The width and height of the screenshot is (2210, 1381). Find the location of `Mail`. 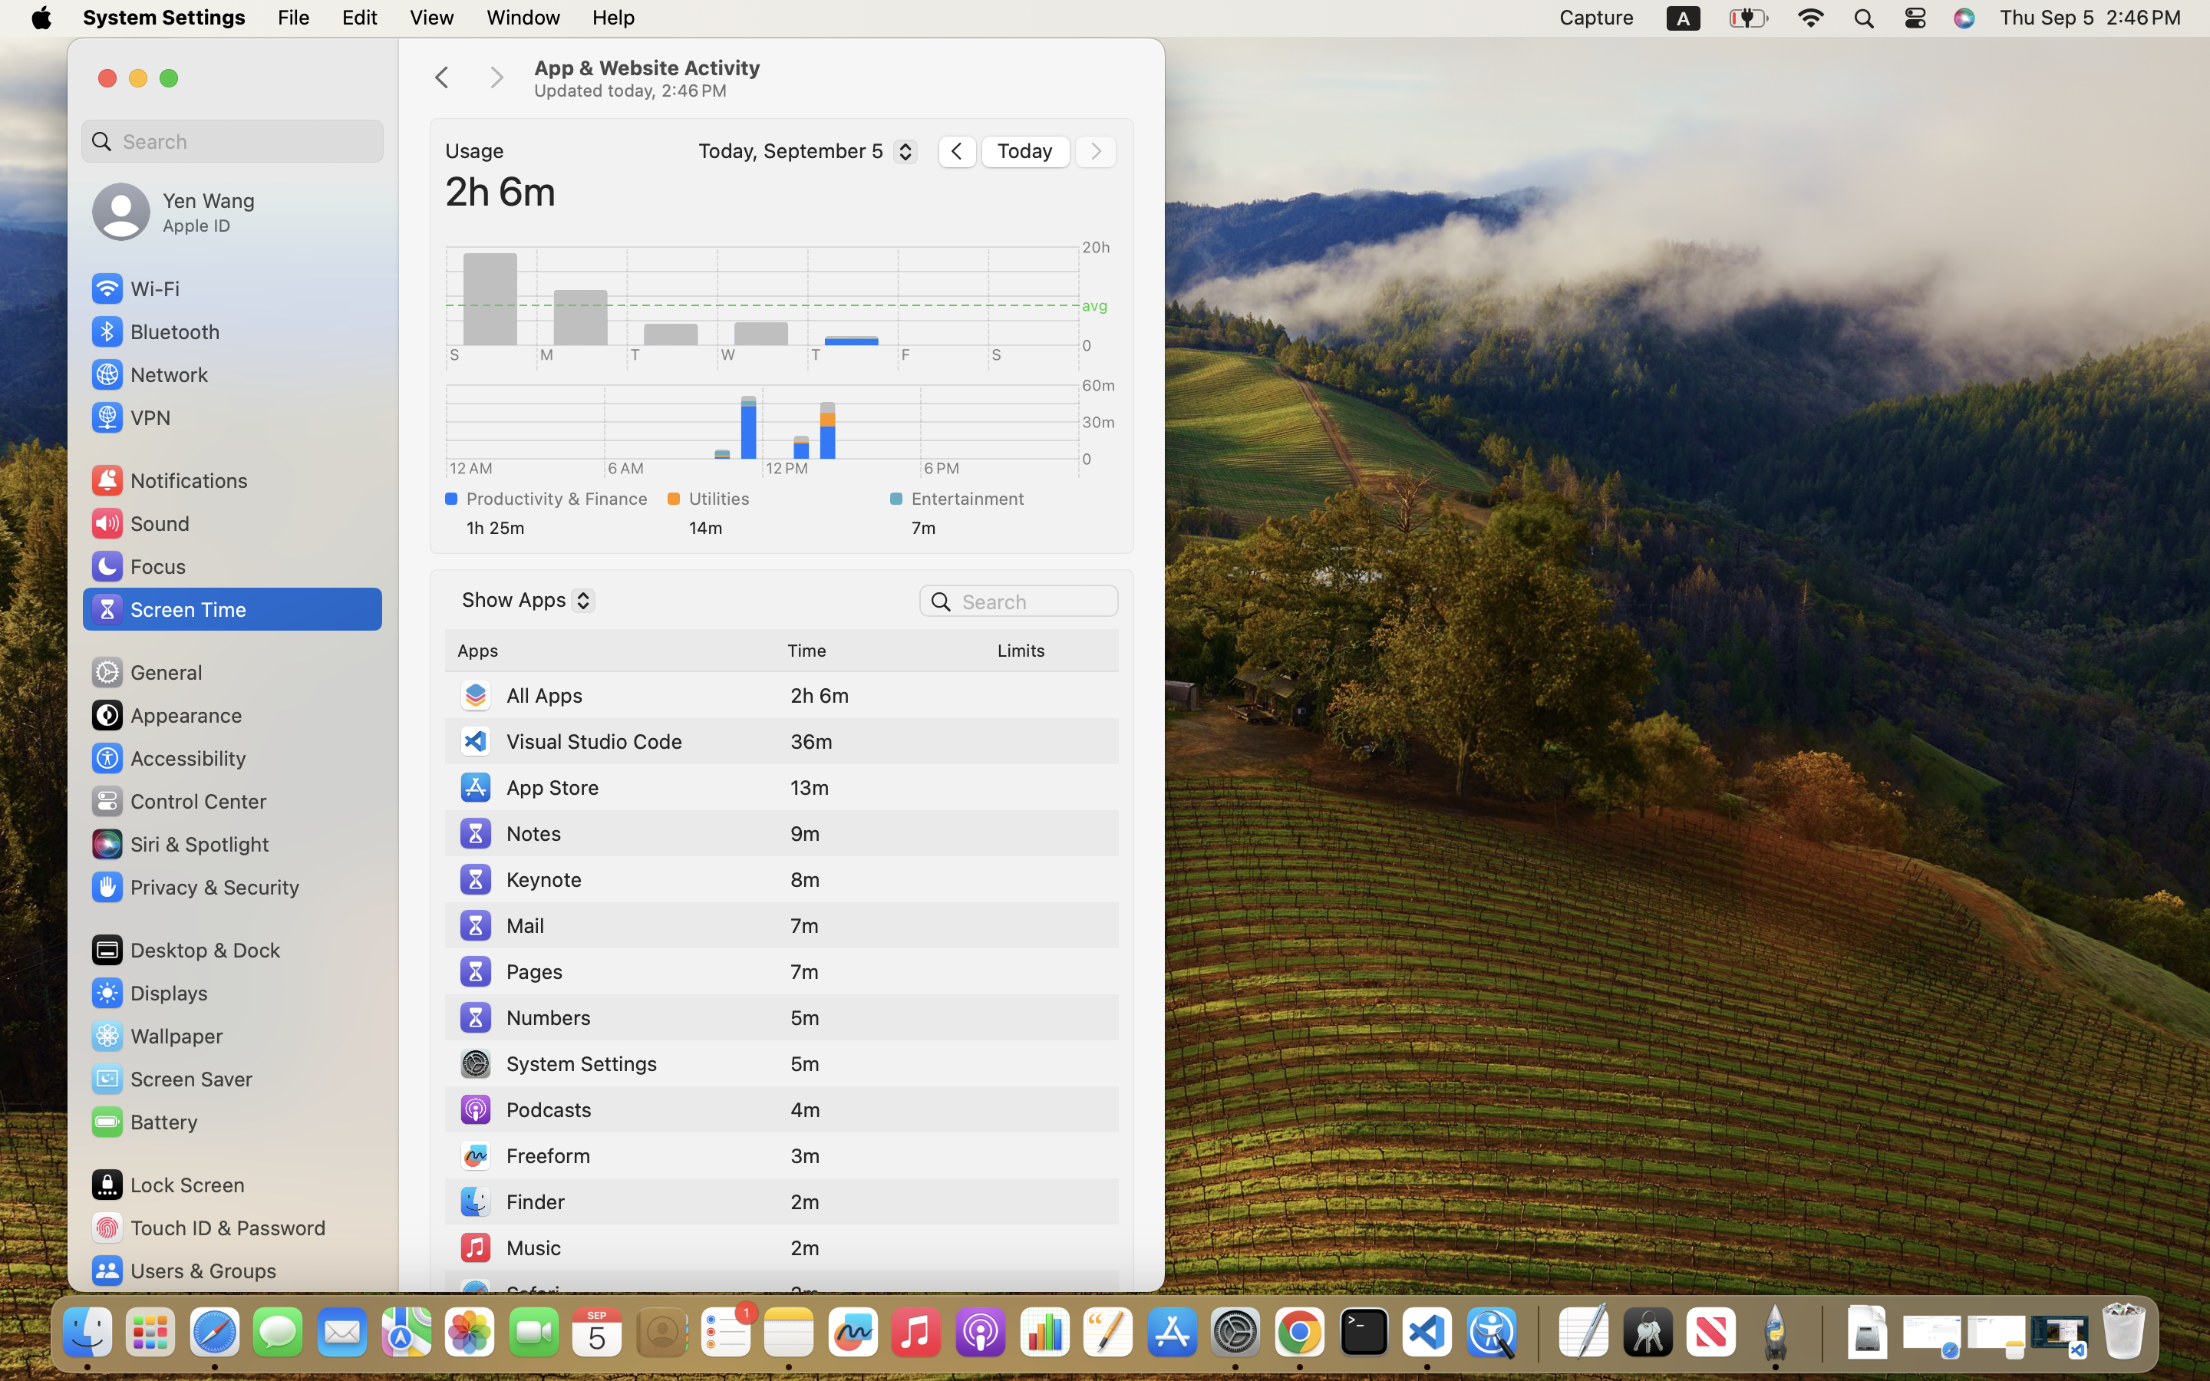

Mail is located at coordinates (501, 925).